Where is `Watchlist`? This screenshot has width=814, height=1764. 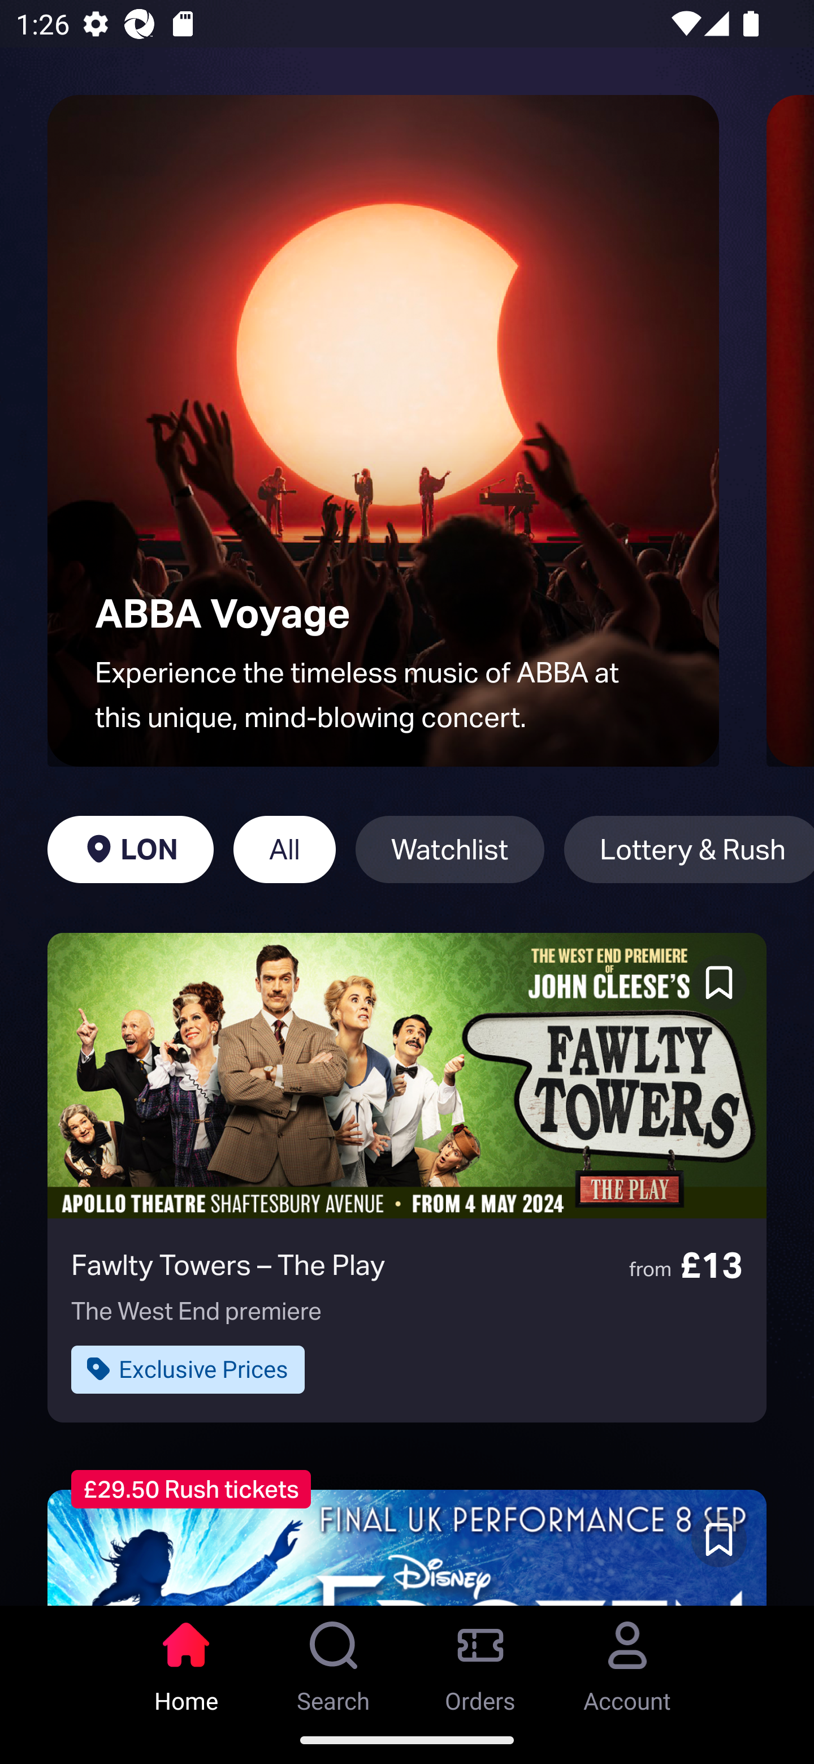 Watchlist is located at coordinates (450, 849).